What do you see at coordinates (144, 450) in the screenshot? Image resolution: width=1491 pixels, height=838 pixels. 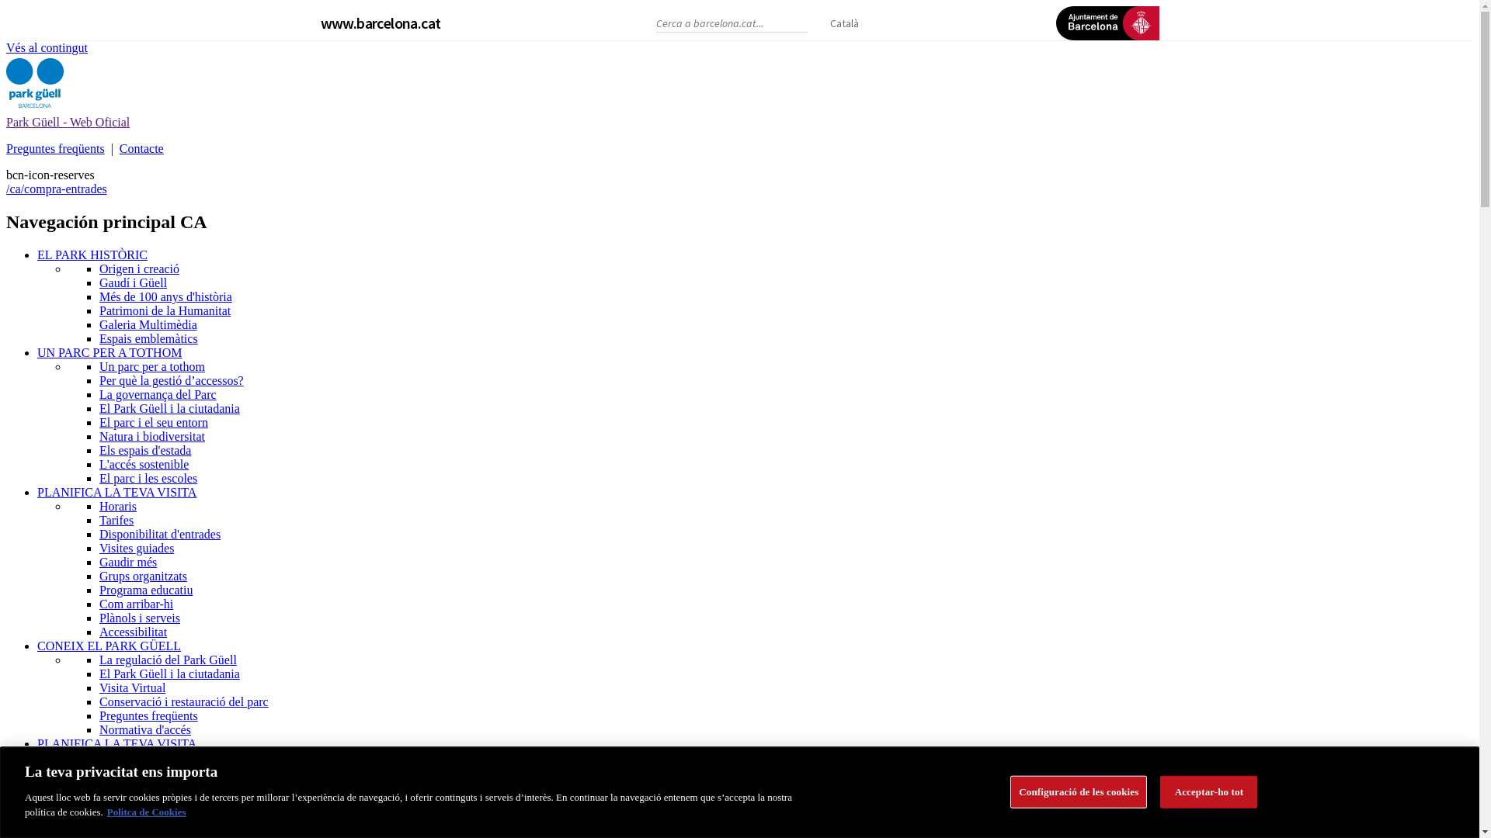 I see `Els espais d'estada` at bounding box center [144, 450].